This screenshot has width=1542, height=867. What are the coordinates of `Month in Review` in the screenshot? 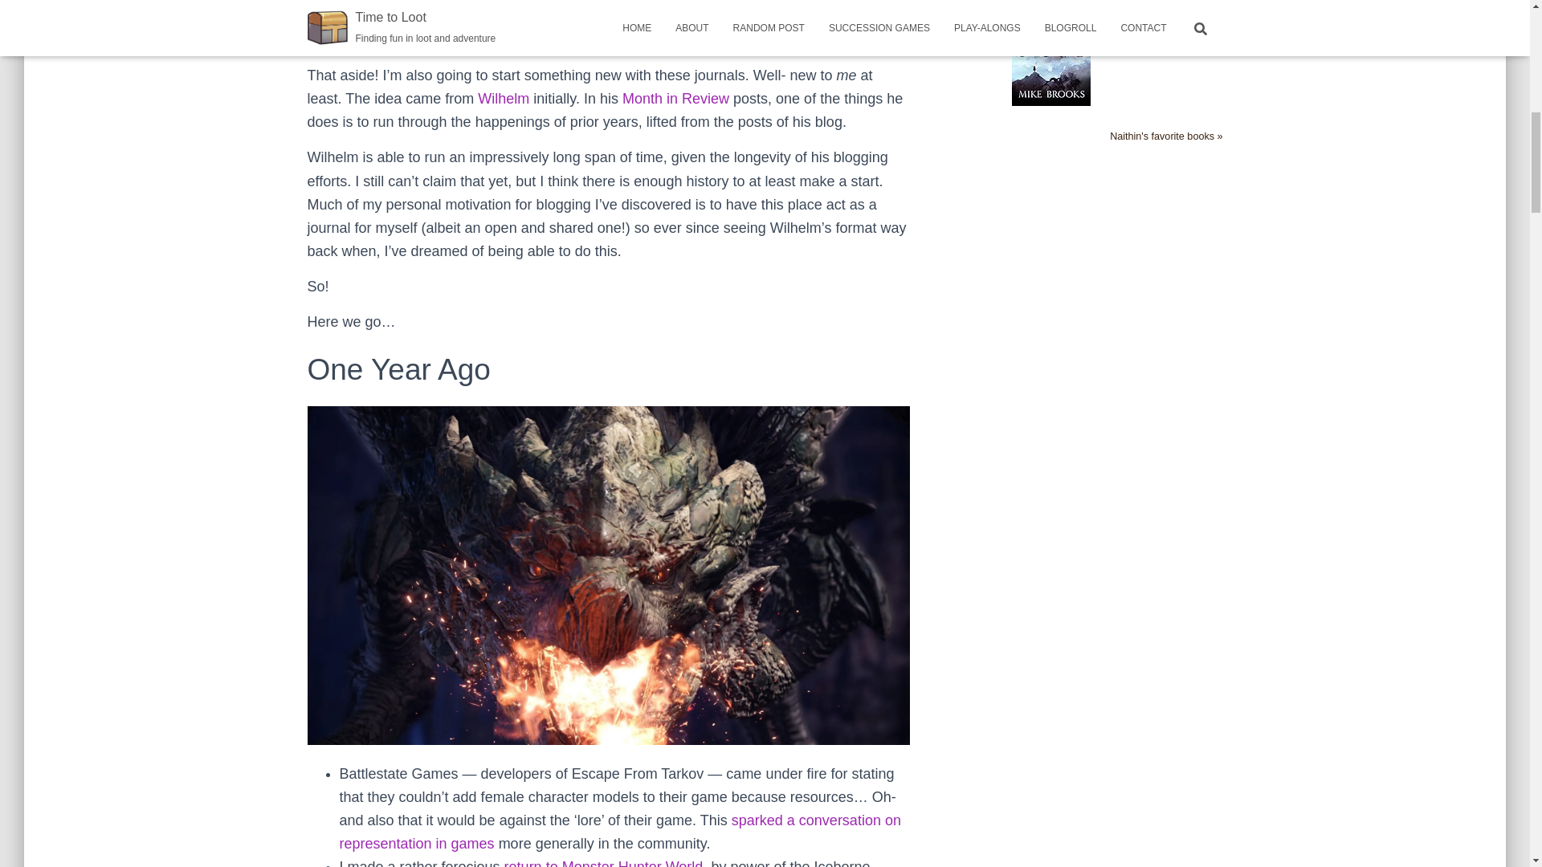 It's located at (676, 98).